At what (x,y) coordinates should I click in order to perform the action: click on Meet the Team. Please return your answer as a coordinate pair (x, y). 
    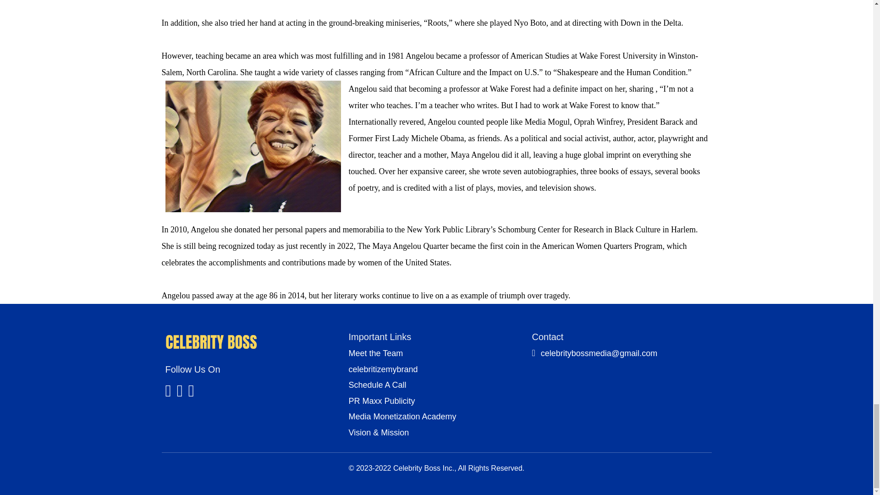
    Looking at the image, I should click on (376, 354).